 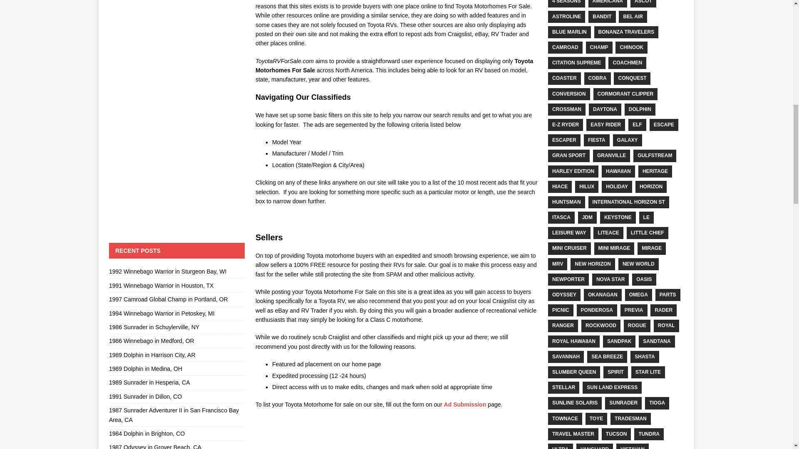 I want to click on 1994 Winnebago Warrior in Petoskey, MI, so click(x=161, y=313).